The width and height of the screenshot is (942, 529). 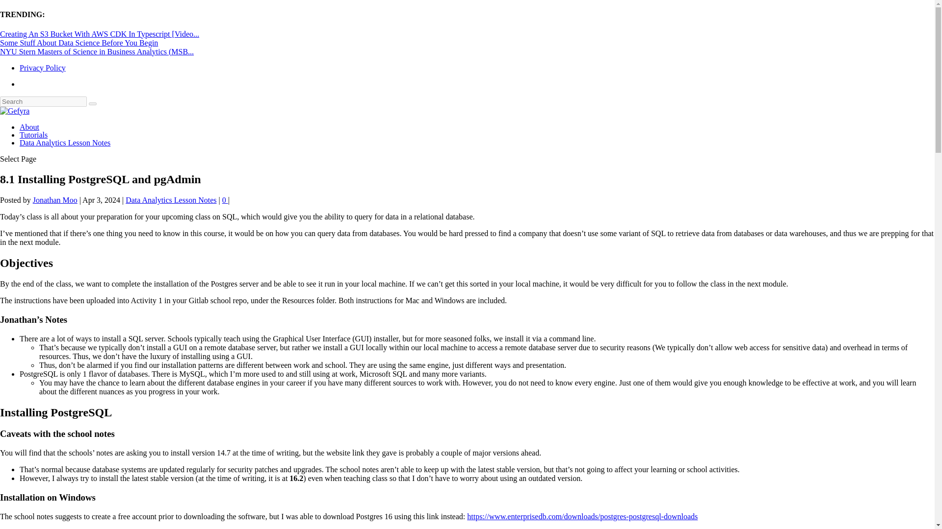 I want to click on Data Analytics Lesson Notes, so click(x=171, y=200).